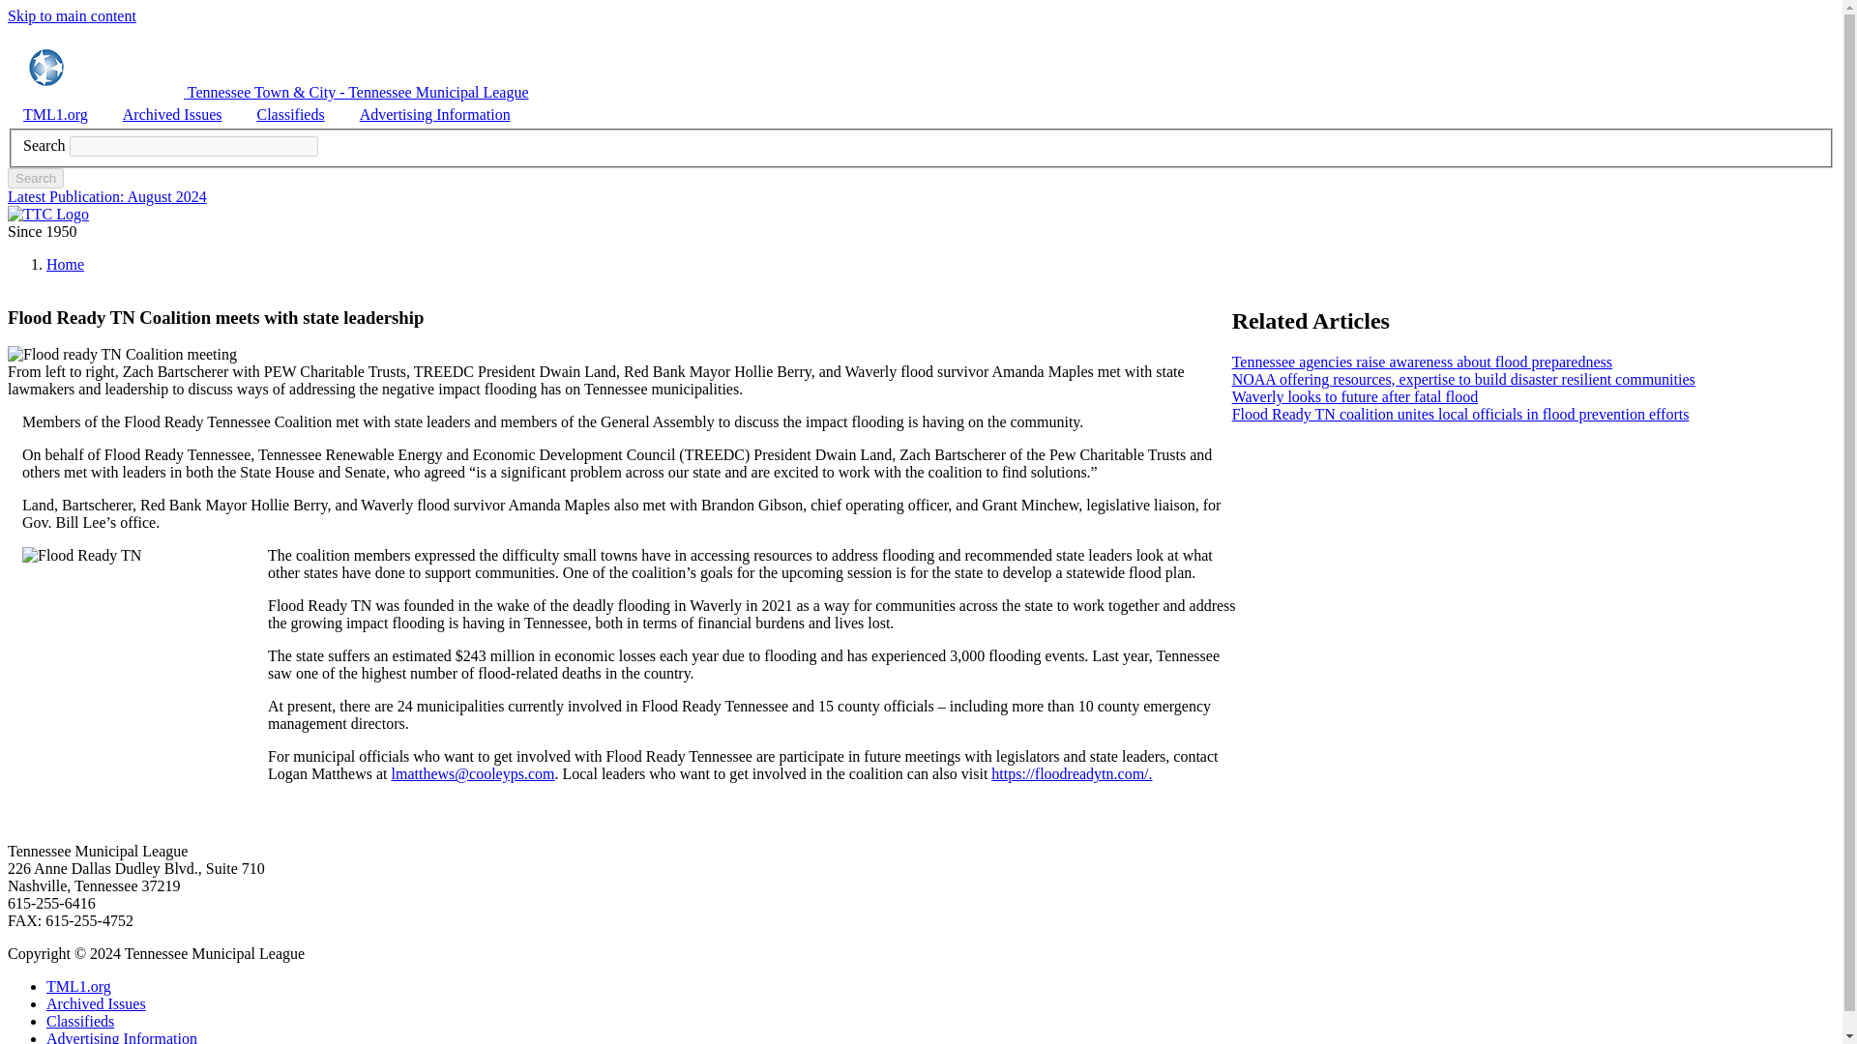  Describe the element at coordinates (268, 92) in the screenshot. I see `Home` at that location.